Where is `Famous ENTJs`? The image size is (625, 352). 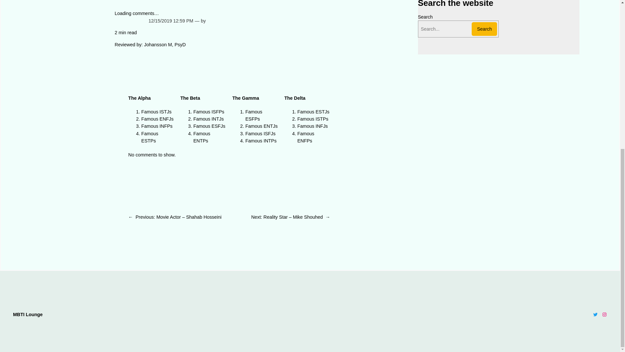
Famous ENTJs is located at coordinates (261, 126).